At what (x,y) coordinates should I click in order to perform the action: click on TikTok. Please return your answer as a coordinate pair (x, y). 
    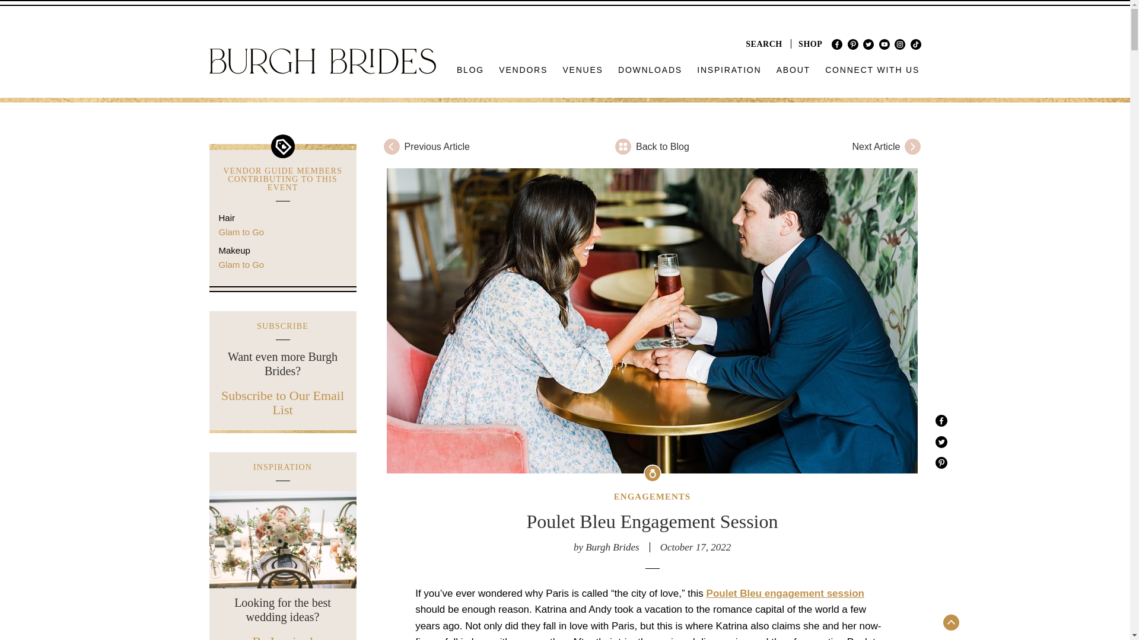
    Looking at the image, I should click on (915, 44).